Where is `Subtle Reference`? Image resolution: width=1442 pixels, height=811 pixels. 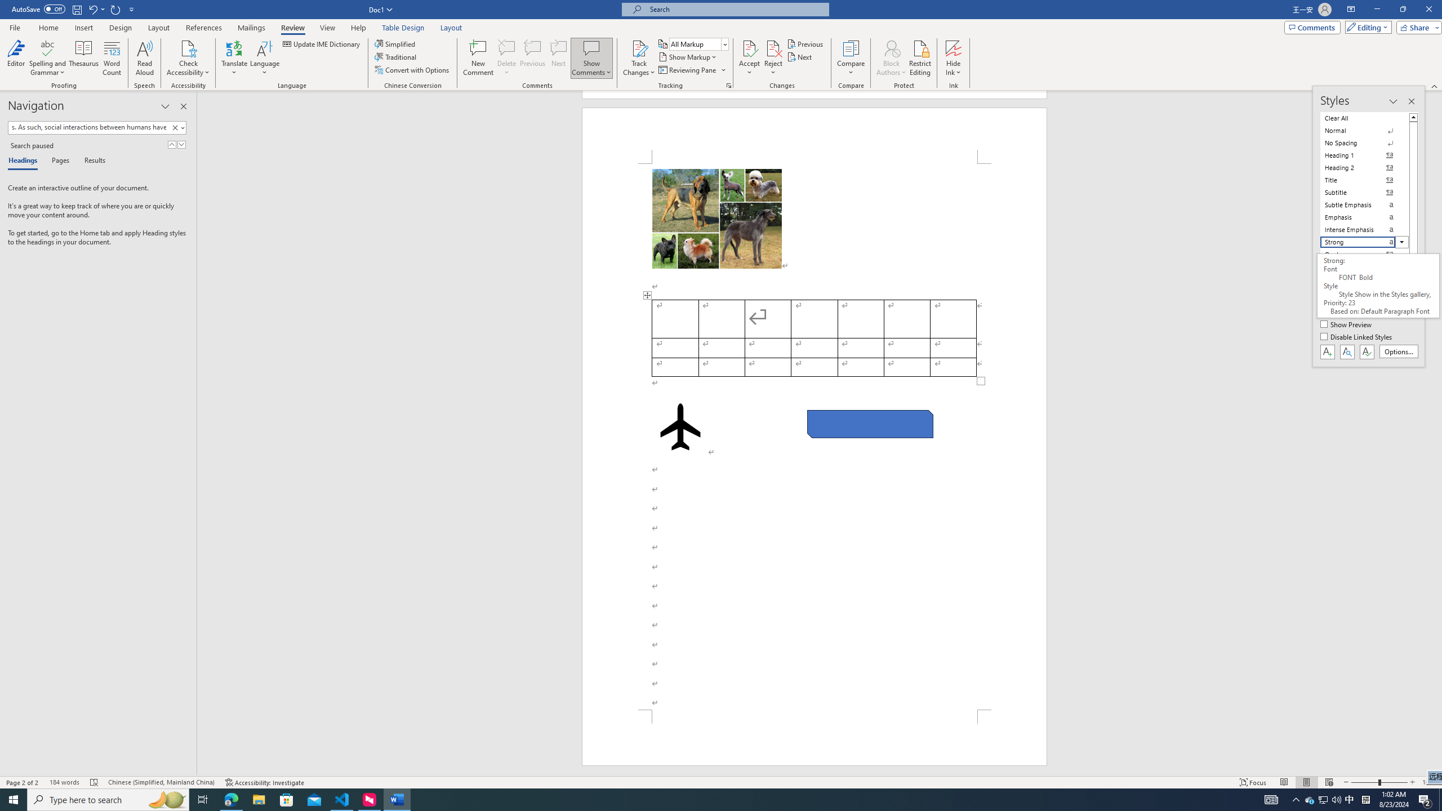
Subtle Reference is located at coordinates (1364, 279).